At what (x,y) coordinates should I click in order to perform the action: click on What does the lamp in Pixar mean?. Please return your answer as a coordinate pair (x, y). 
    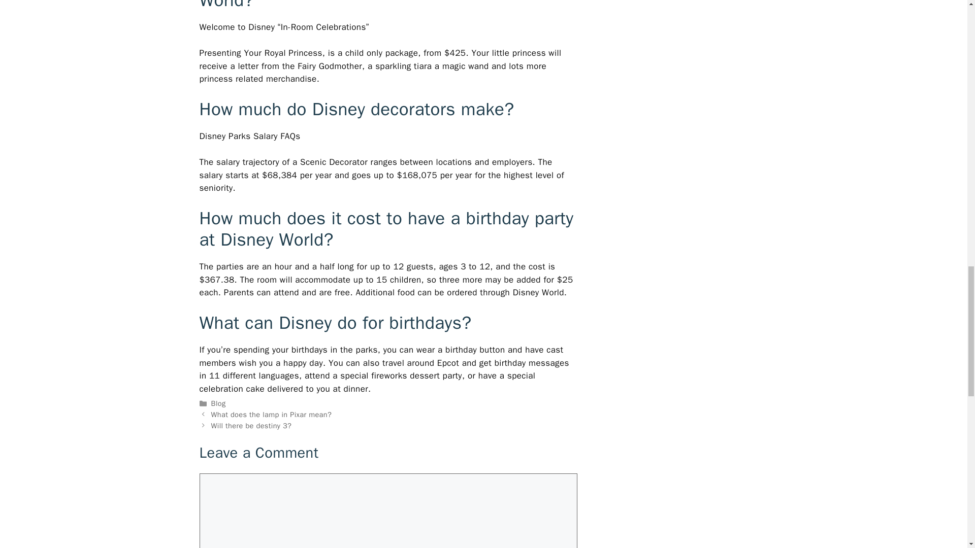
    Looking at the image, I should click on (272, 414).